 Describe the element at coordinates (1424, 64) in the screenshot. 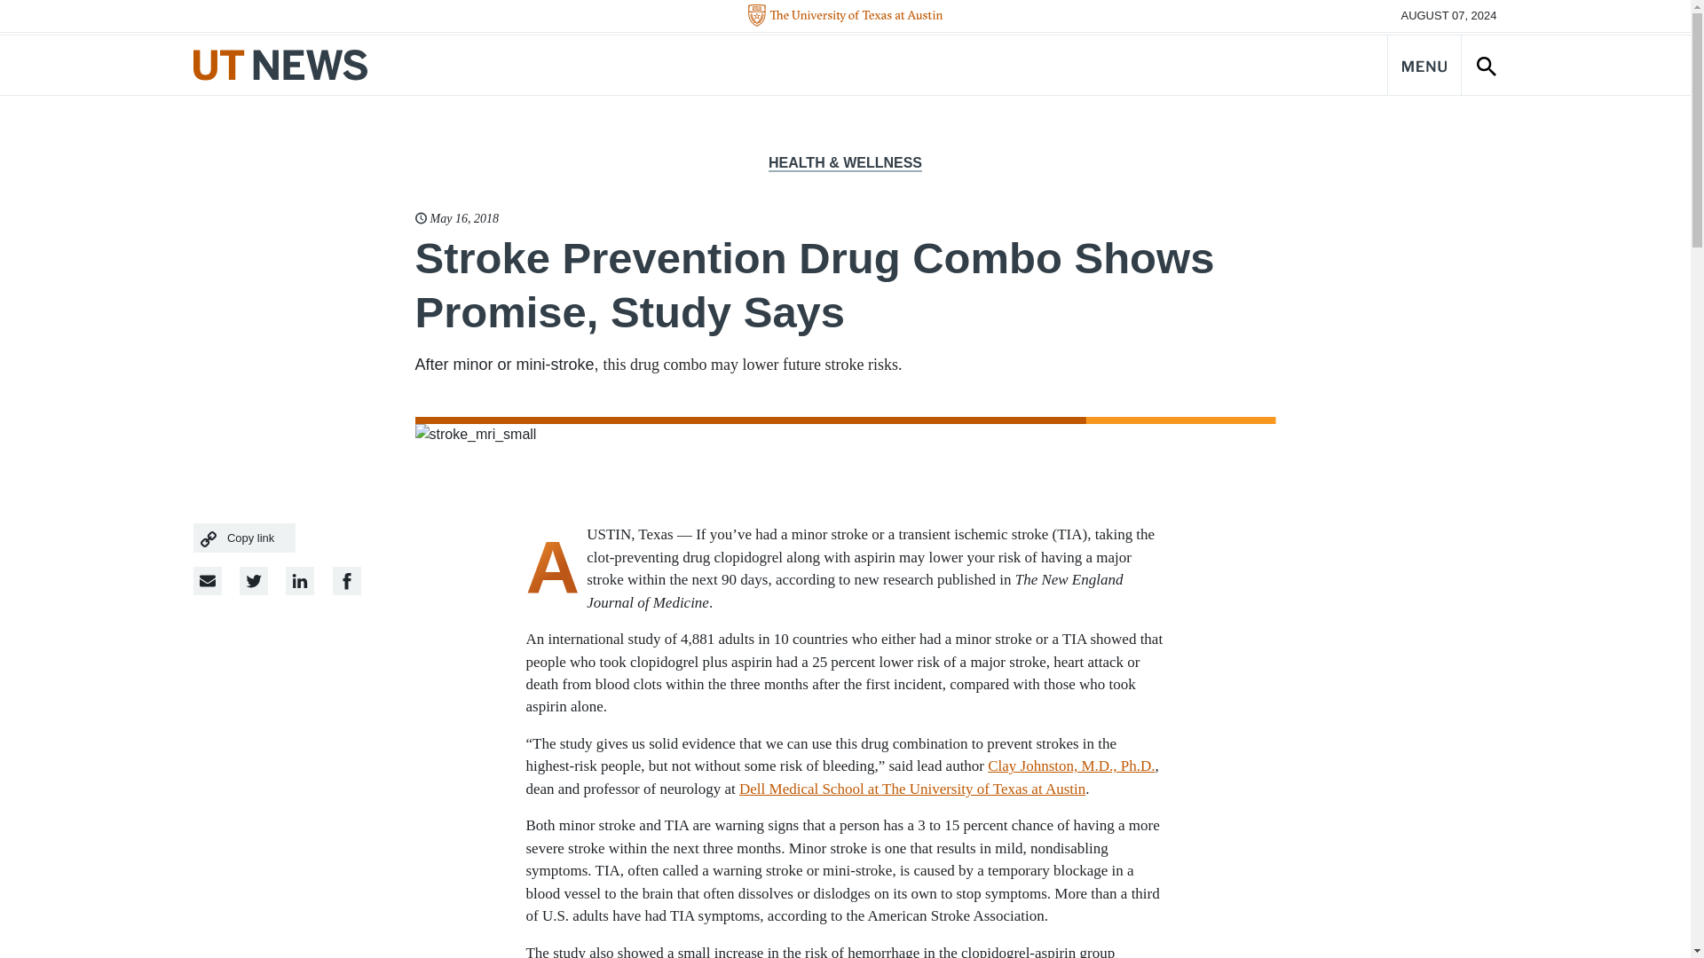

I see `Navigation` at that location.